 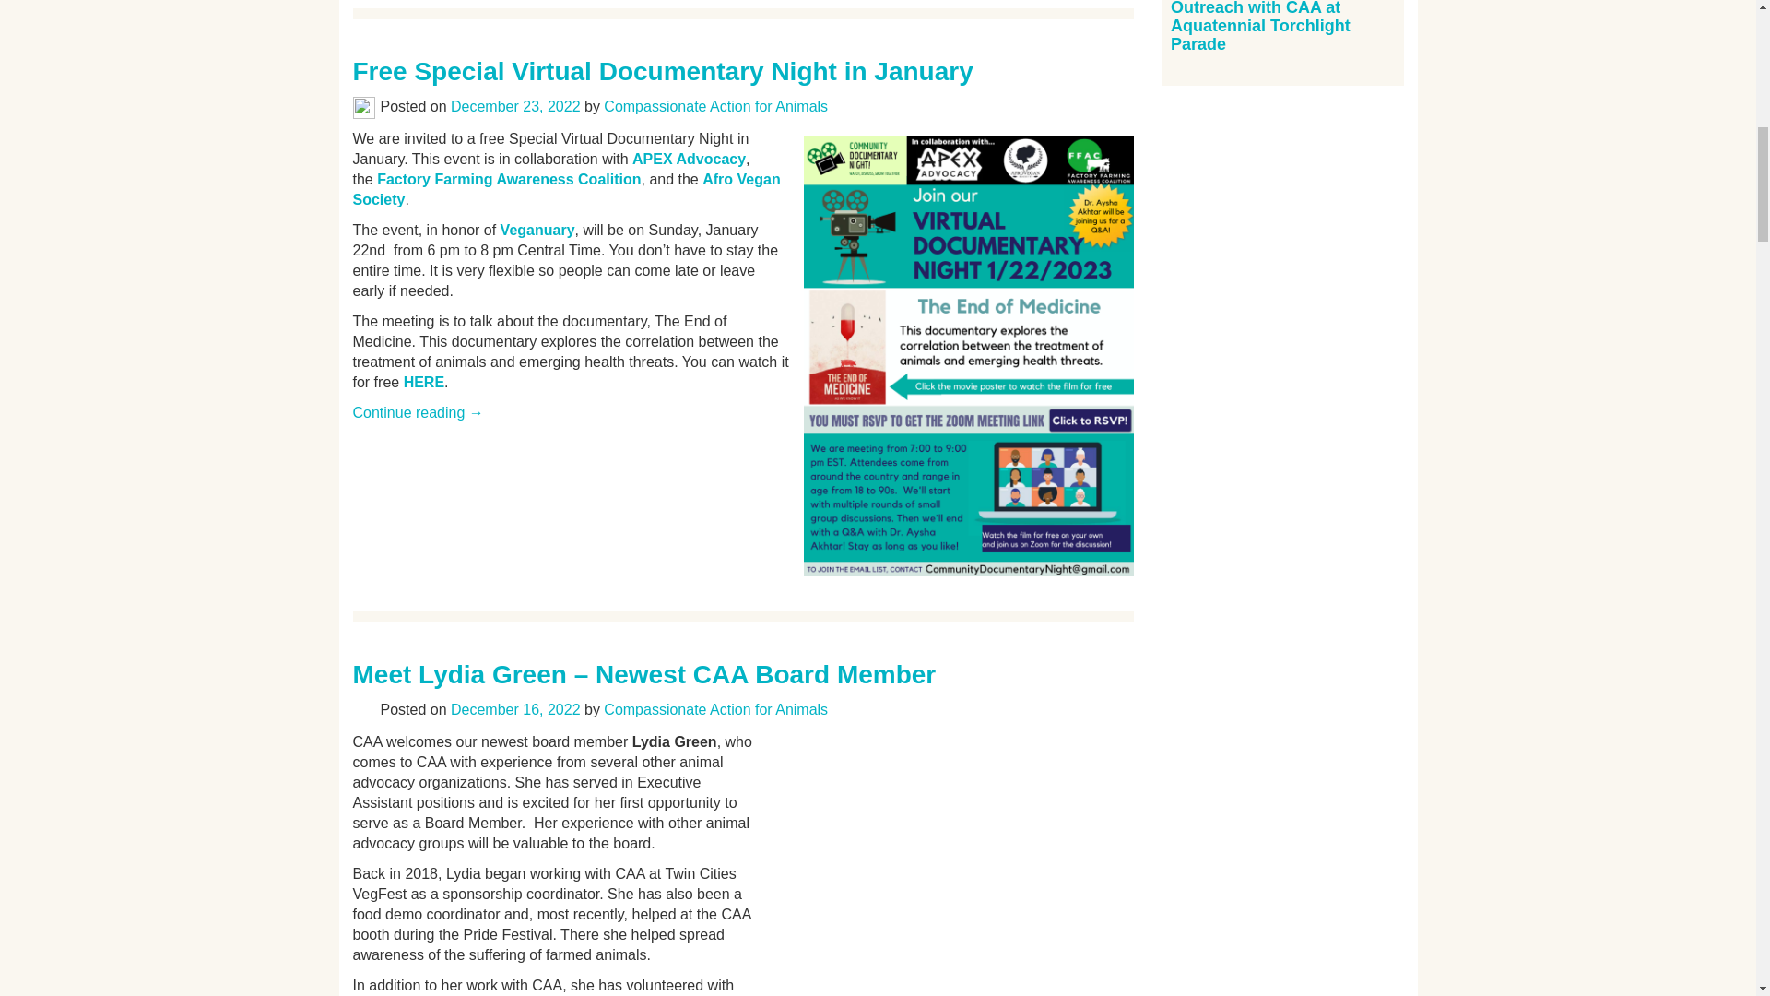 I want to click on Afro Vegan Society, so click(x=566, y=188).